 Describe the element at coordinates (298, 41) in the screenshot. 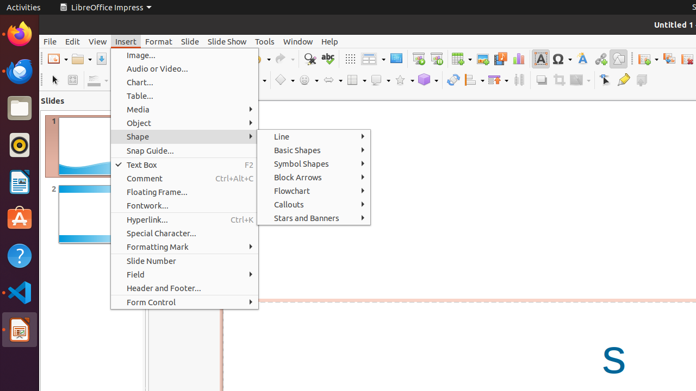

I see `Window` at that location.